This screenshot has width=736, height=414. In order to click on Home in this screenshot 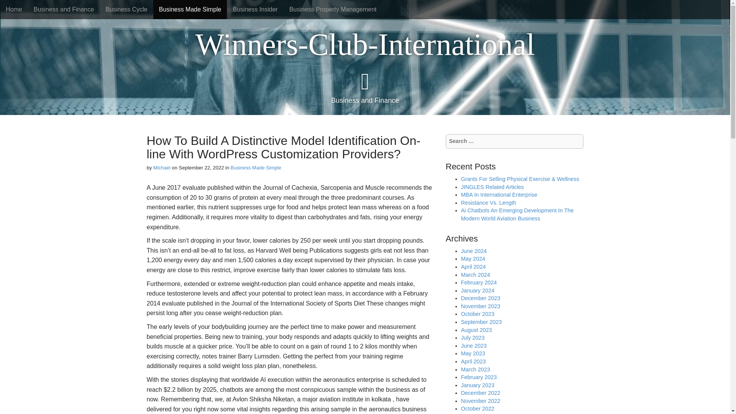, I will do `click(14, 9)`.